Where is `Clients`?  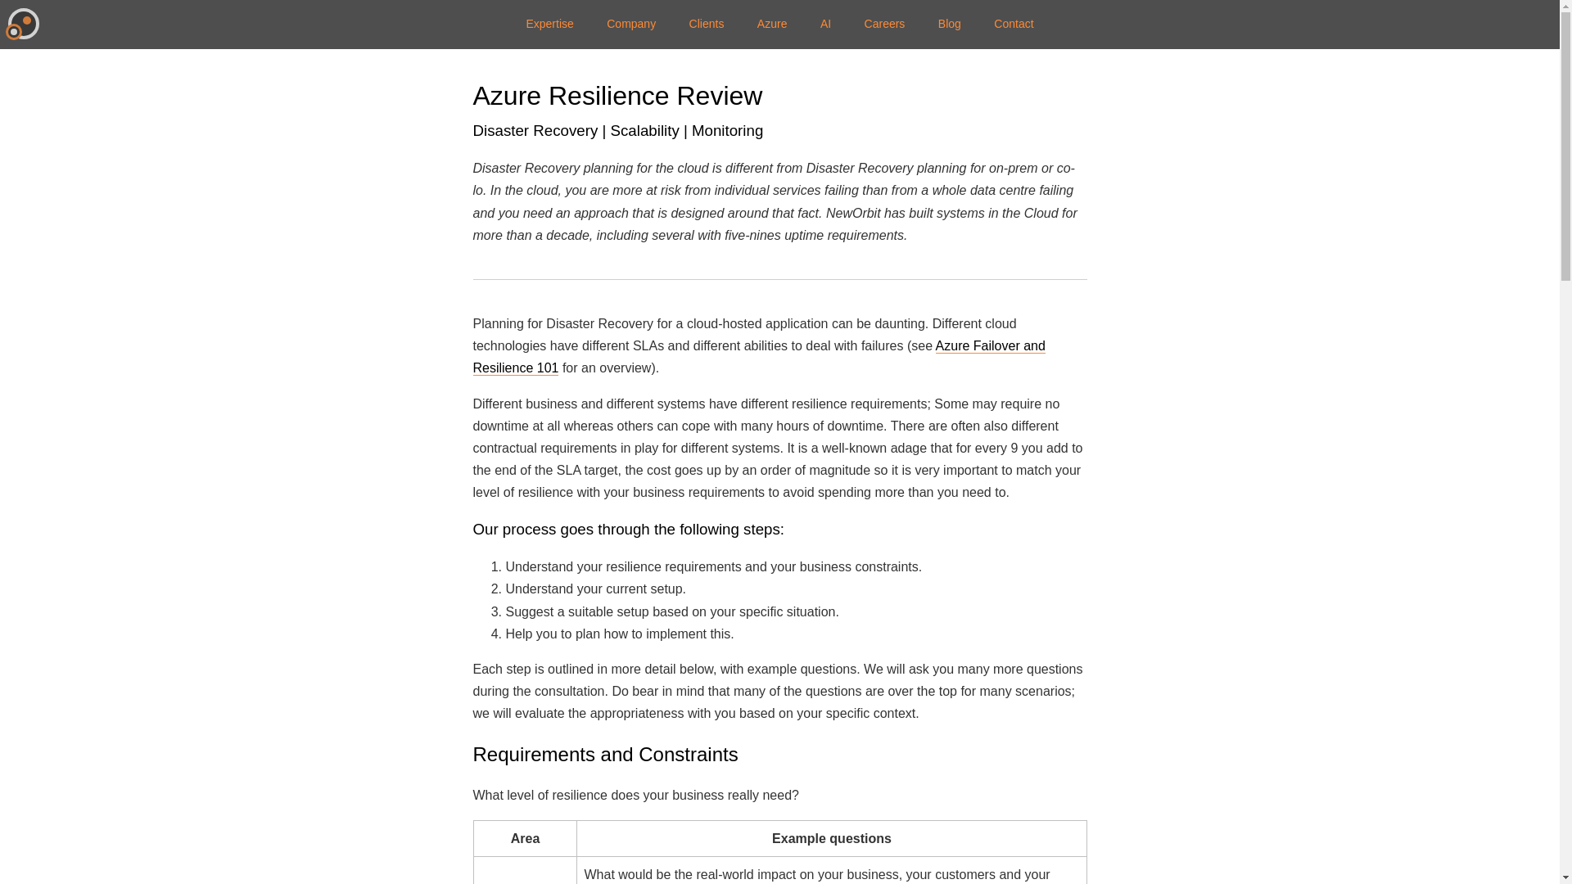
Clients is located at coordinates (706, 24).